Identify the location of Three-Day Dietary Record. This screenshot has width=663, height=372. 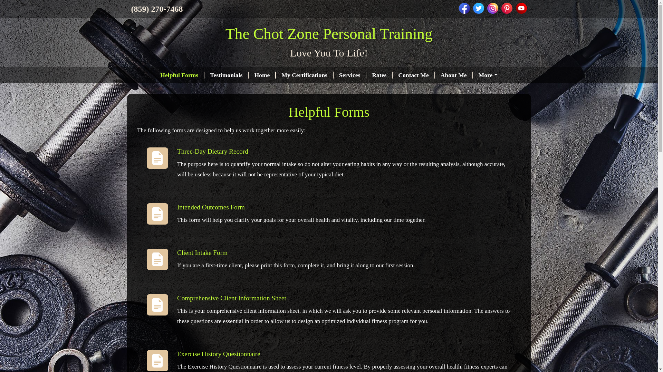
(212, 151).